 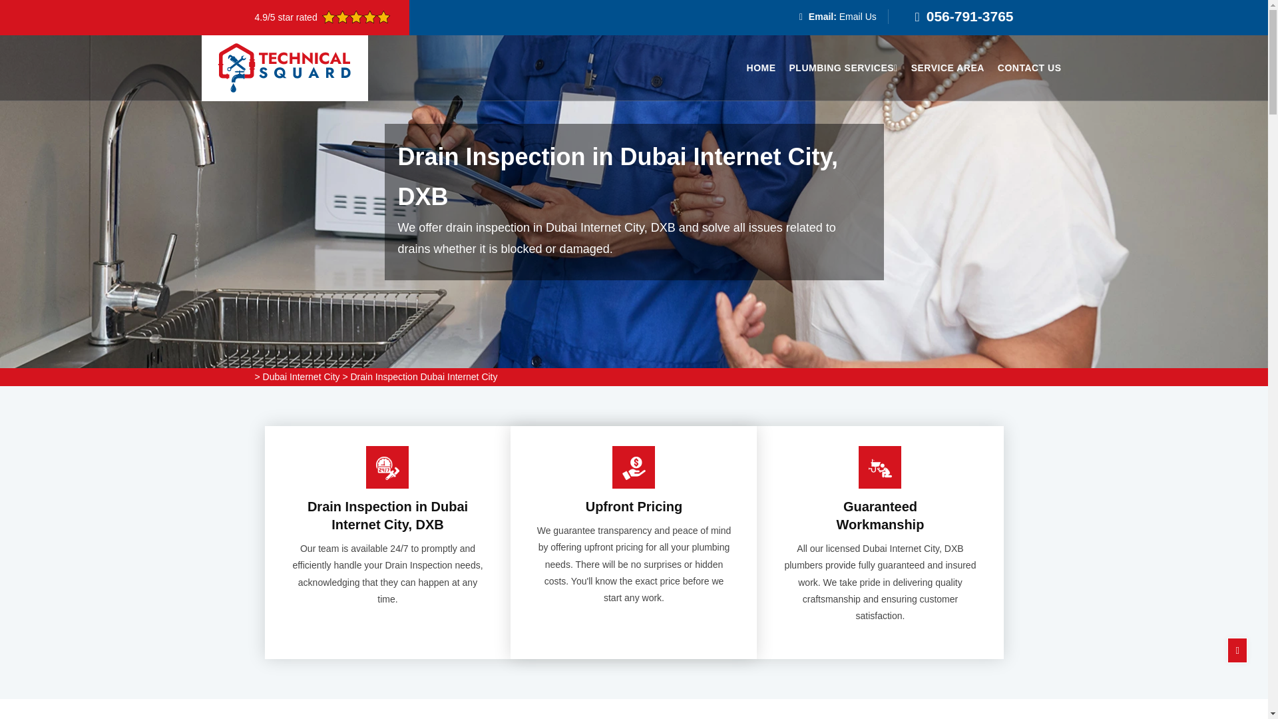 What do you see at coordinates (858, 17) in the screenshot?
I see `Email Us` at bounding box center [858, 17].